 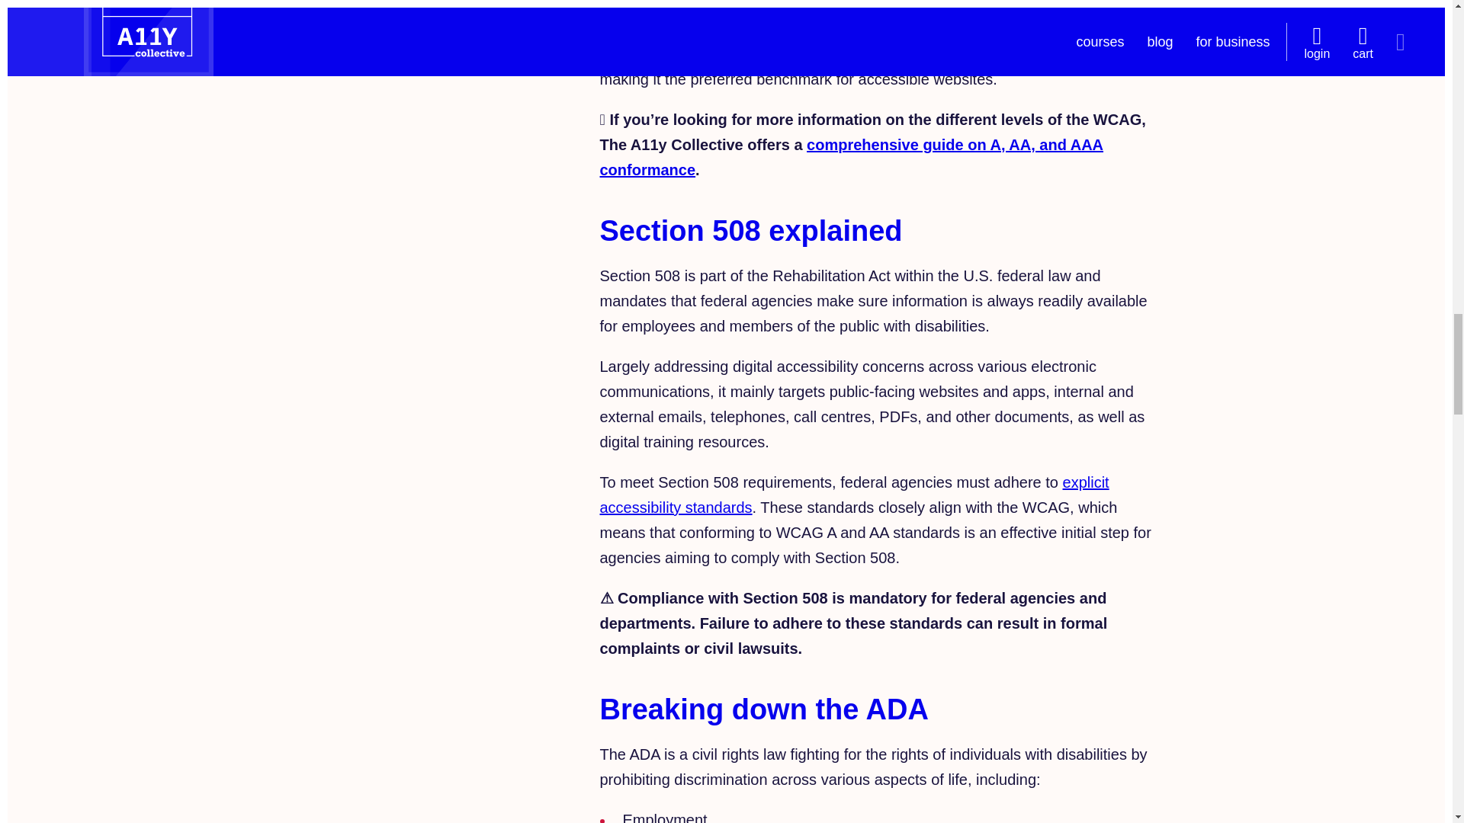 What do you see at coordinates (853, 495) in the screenshot?
I see `explicit accessibility standards` at bounding box center [853, 495].